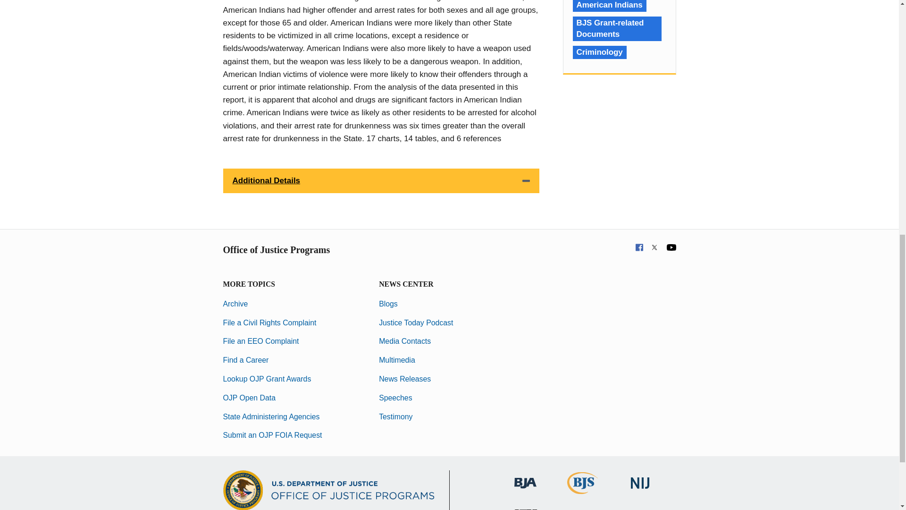  Describe the element at coordinates (381, 181) in the screenshot. I see `Additional Details` at that location.